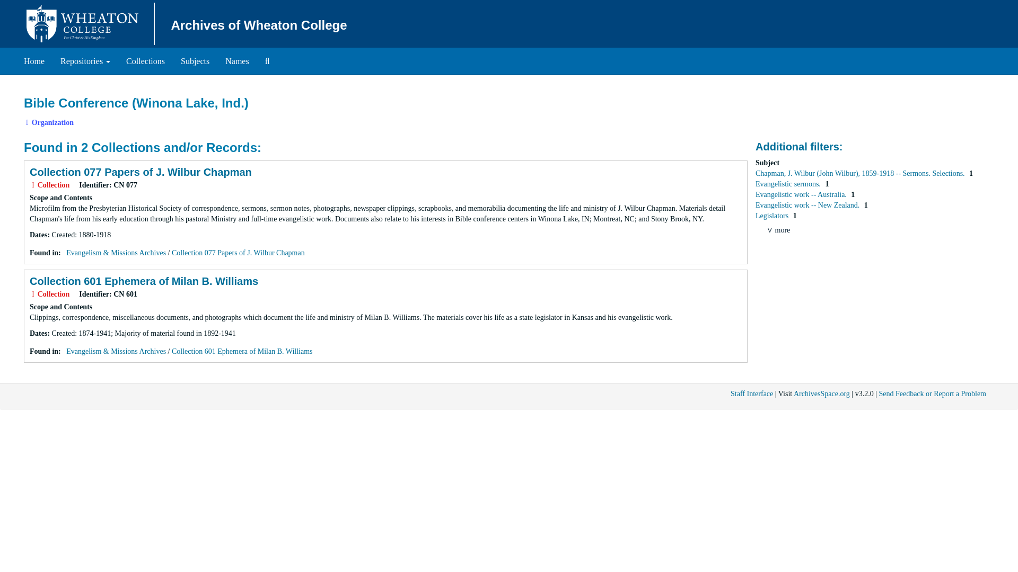  Describe the element at coordinates (789, 184) in the screenshot. I see `Filter By 'Evangelistic sermons.'` at that location.